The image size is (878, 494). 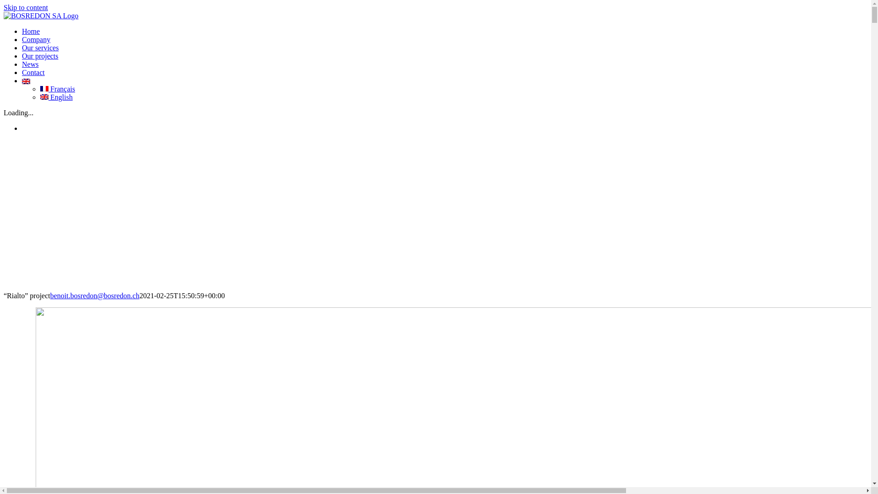 What do you see at coordinates (40, 48) in the screenshot?
I see `Our services` at bounding box center [40, 48].